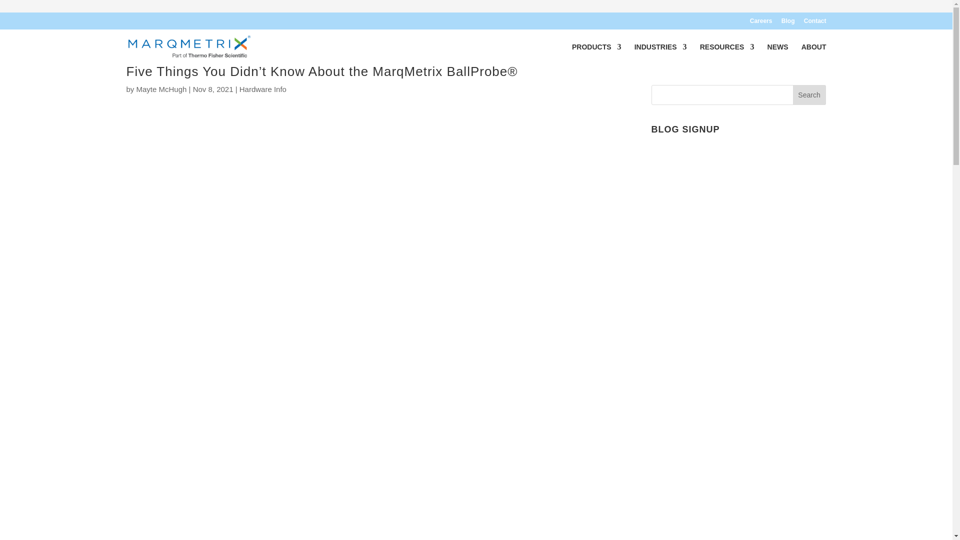  What do you see at coordinates (727, 54) in the screenshot?
I see `RESOURCES` at bounding box center [727, 54].